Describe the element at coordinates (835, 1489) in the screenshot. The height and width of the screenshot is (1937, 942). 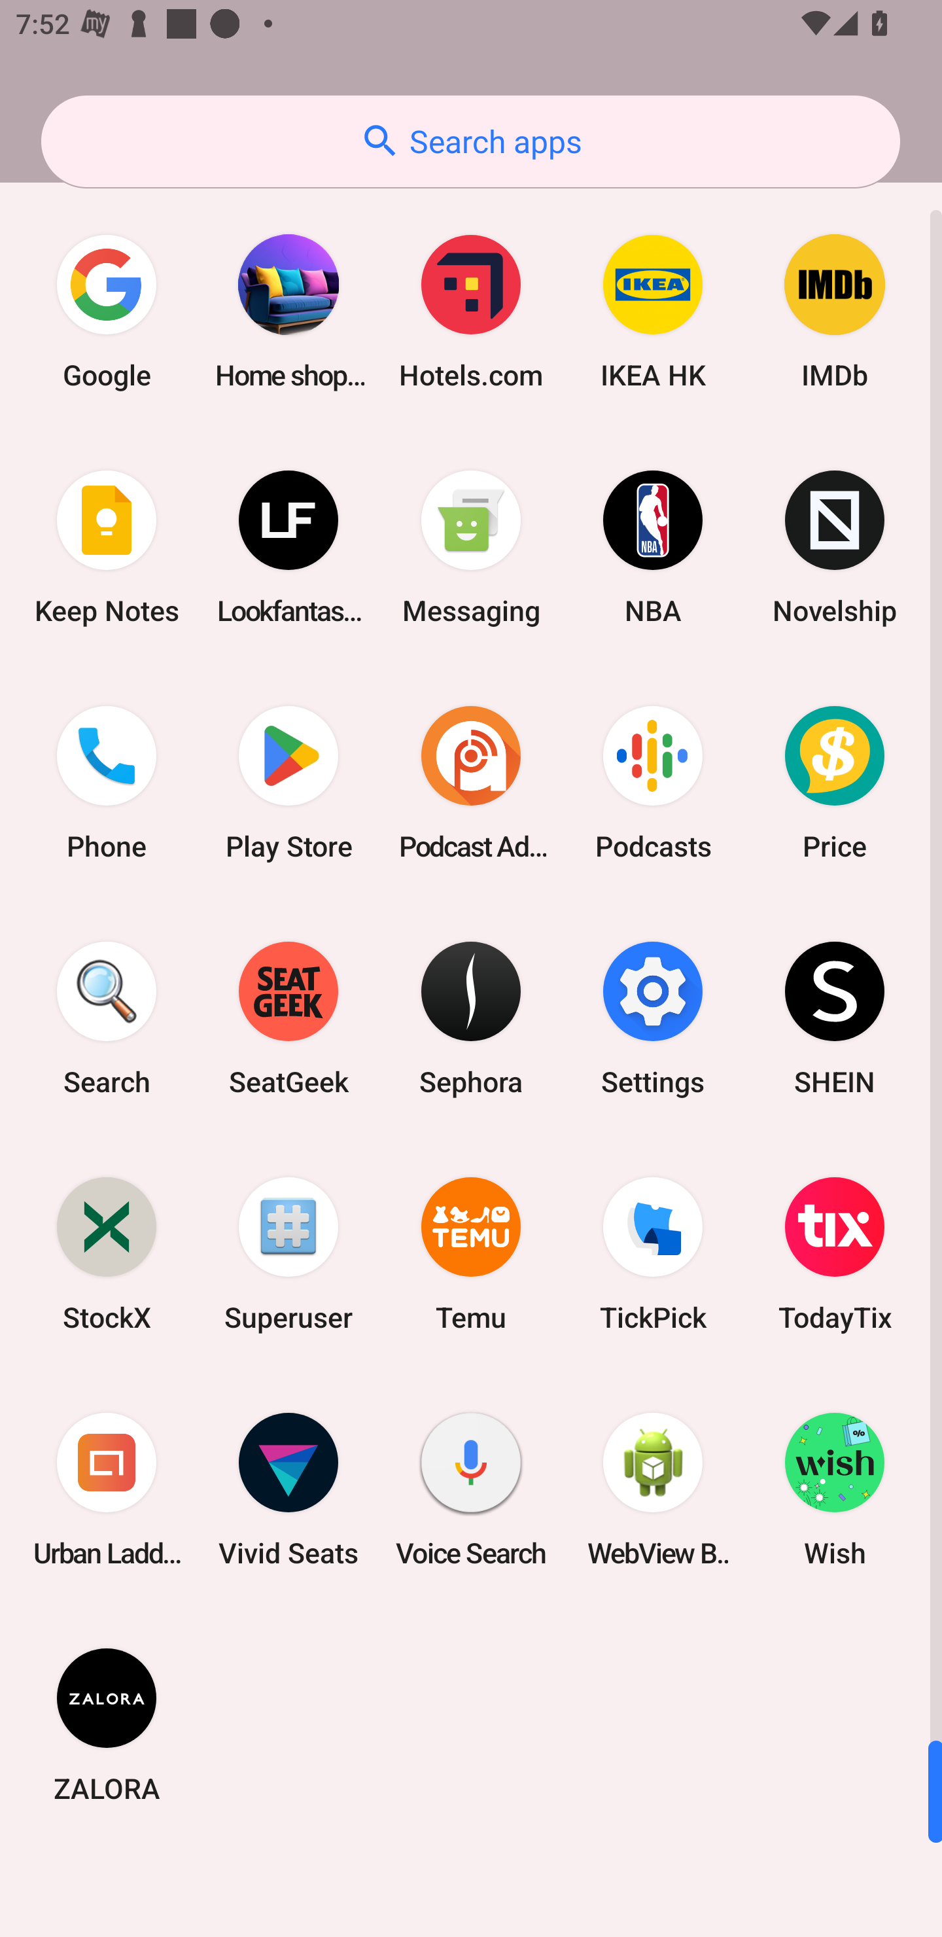
I see `Wish` at that location.